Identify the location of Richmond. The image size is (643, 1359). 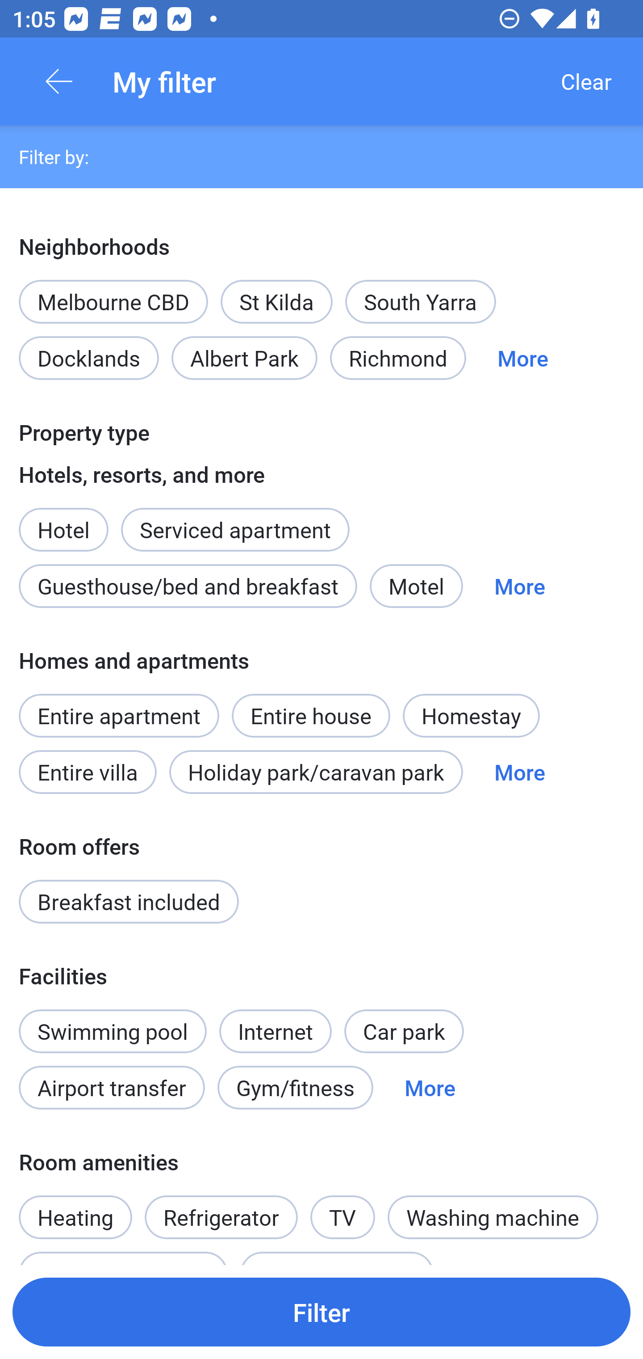
(398, 358).